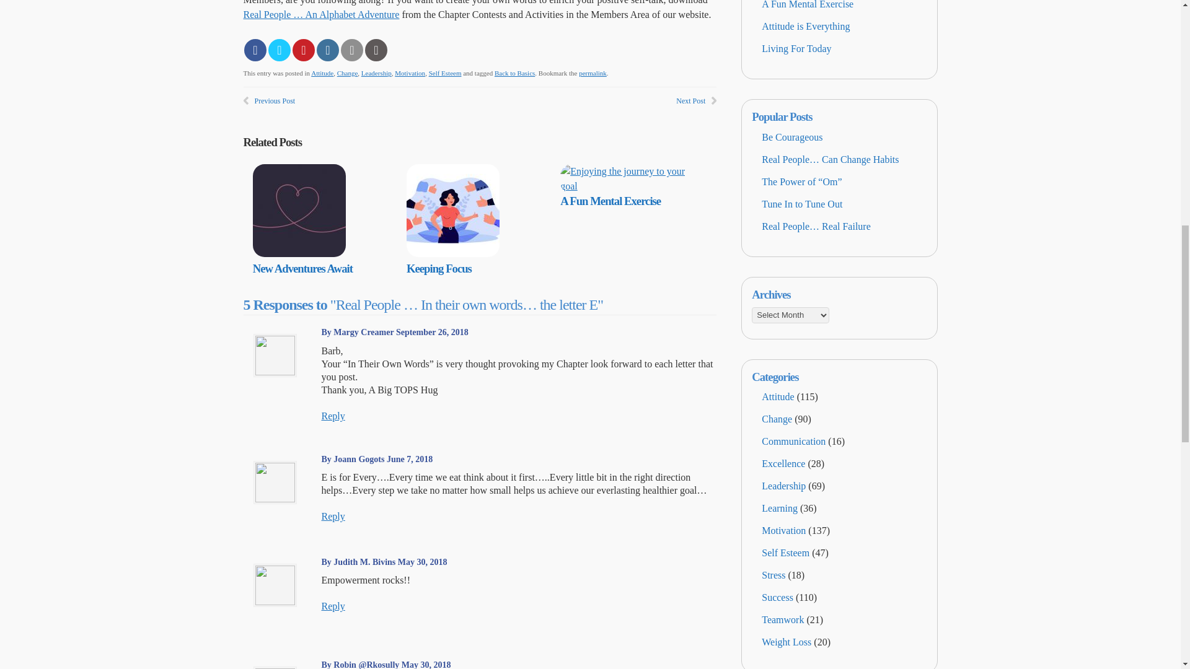  I want to click on Reply, so click(333, 416).